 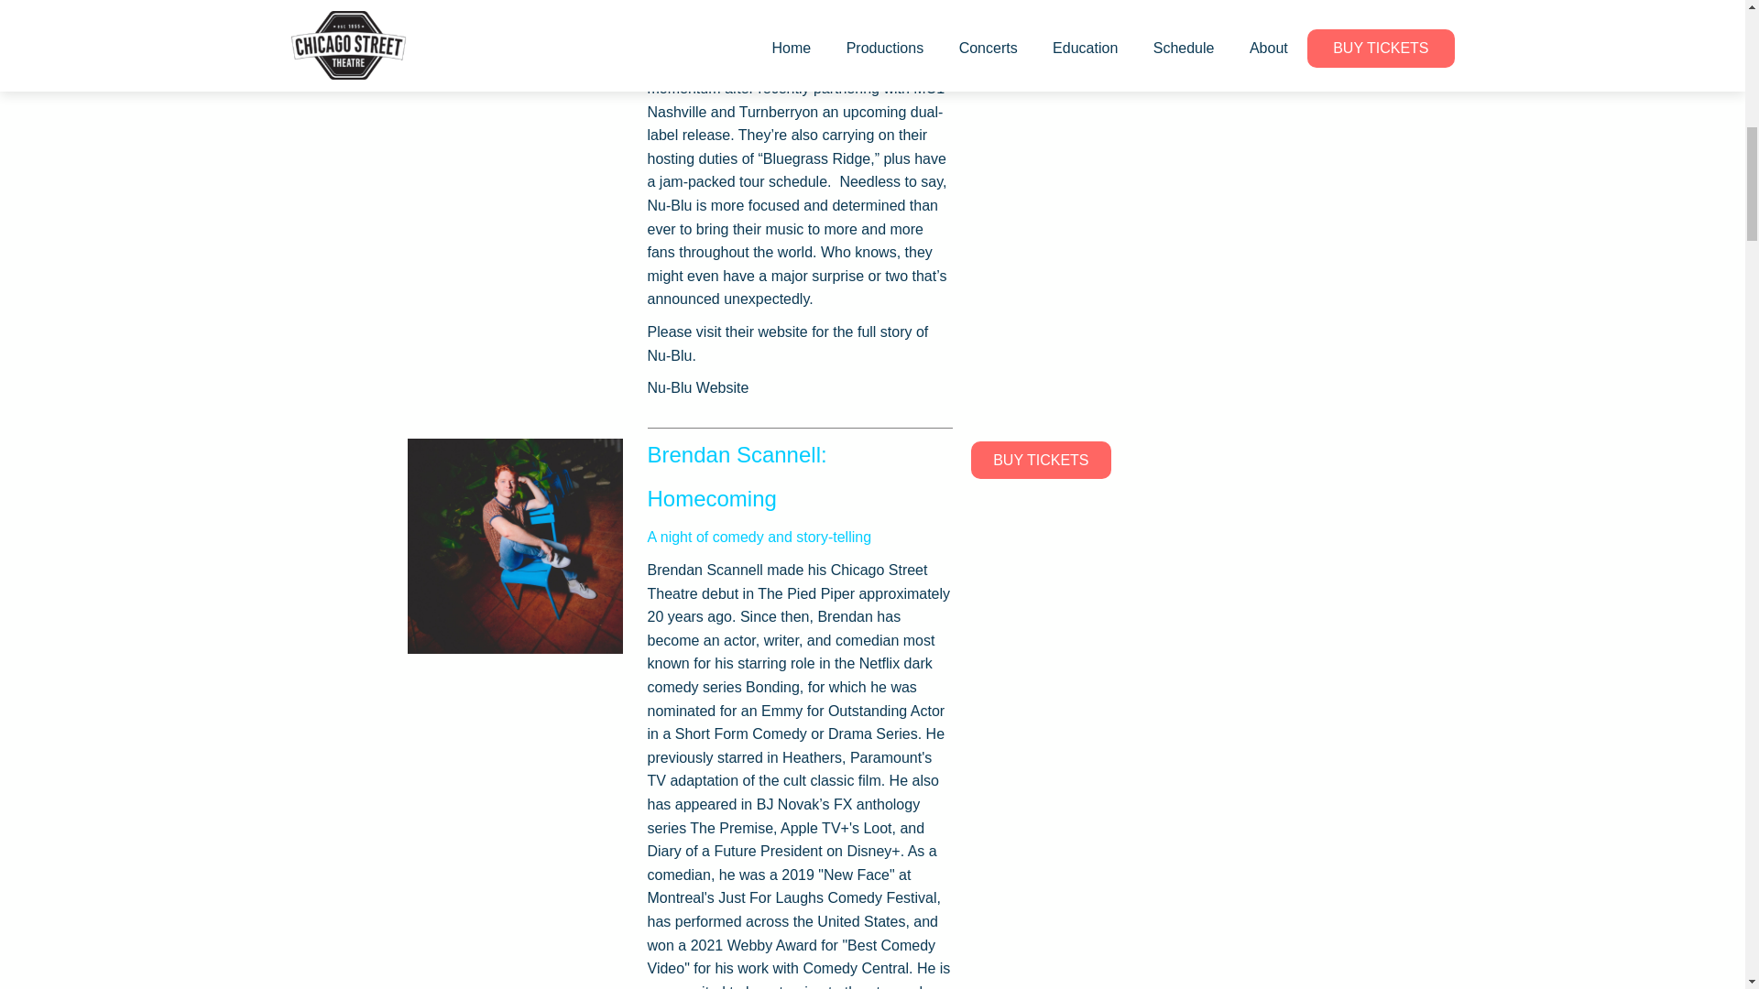 I want to click on BUY TICKETS, so click(x=1040, y=460).